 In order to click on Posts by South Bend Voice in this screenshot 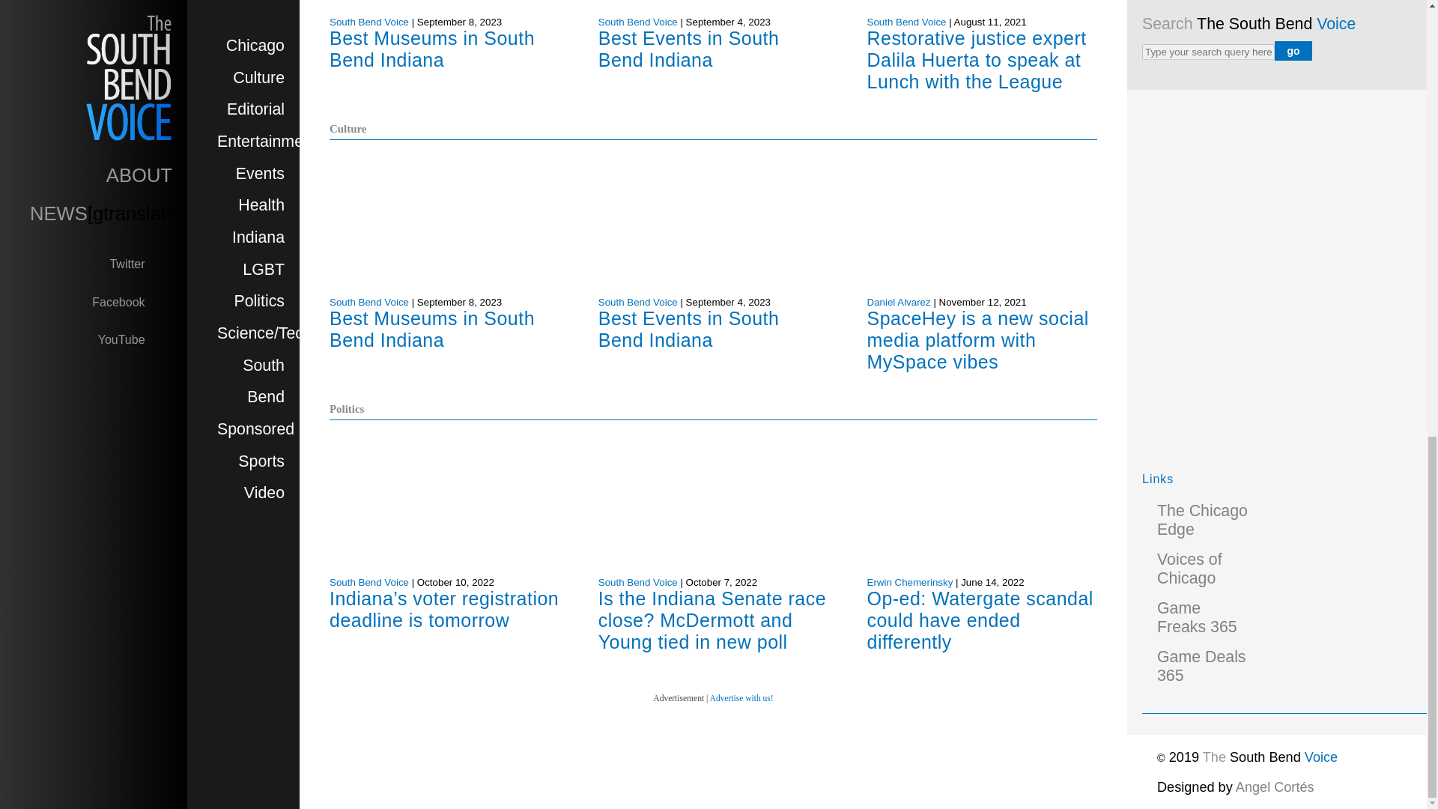, I will do `click(637, 583)`.